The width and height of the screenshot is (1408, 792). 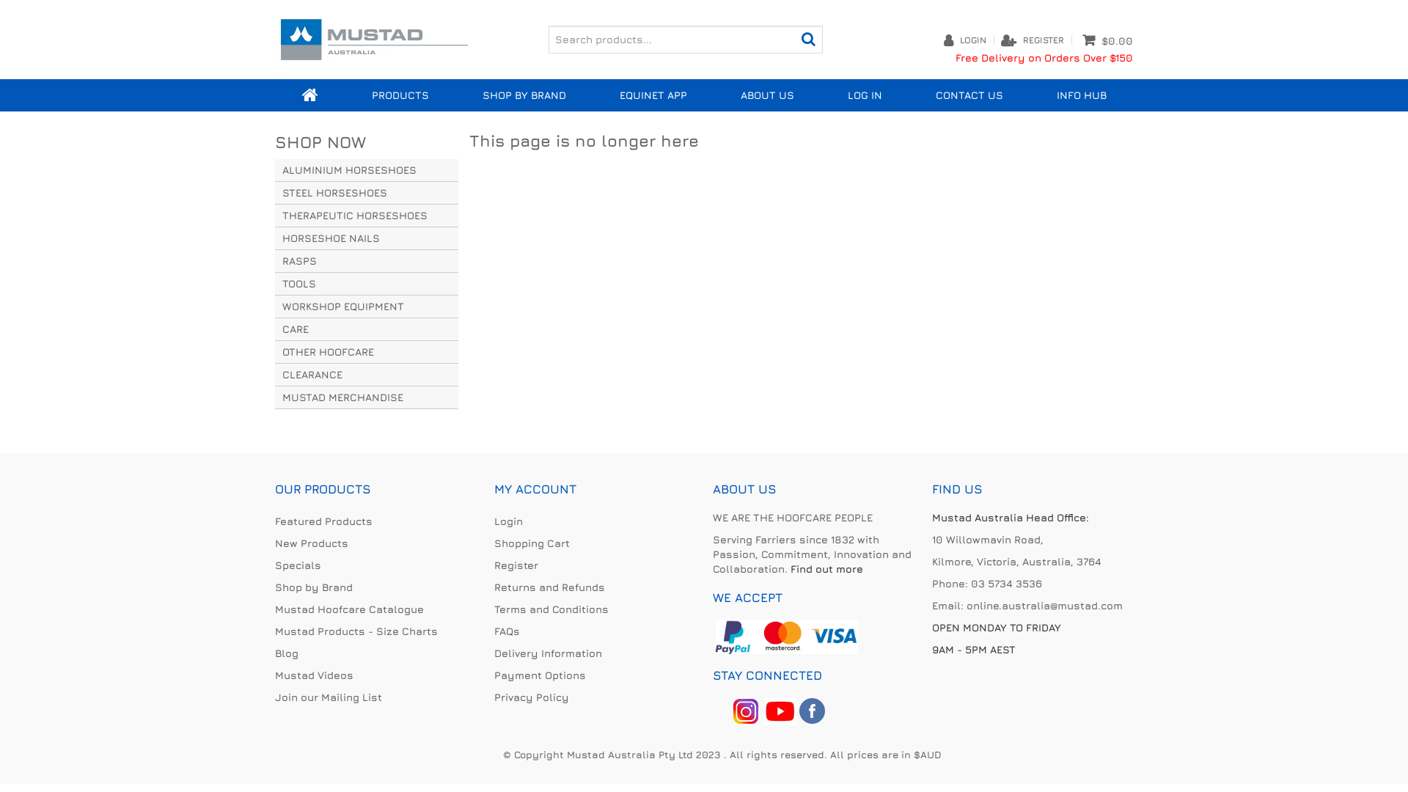 What do you see at coordinates (375, 587) in the screenshot?
I see `Shop by Brand` at bounding box center [375, 587].